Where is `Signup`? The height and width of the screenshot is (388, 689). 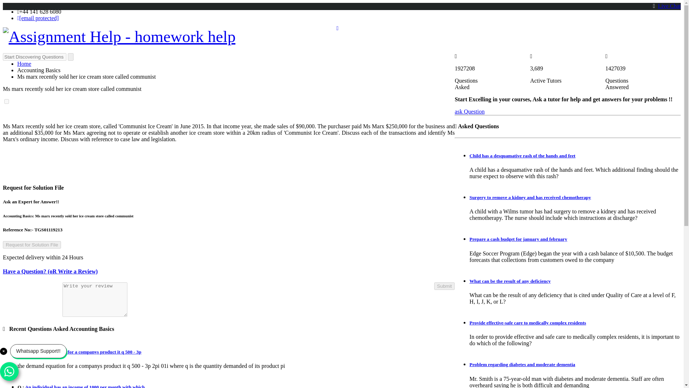
Signup is located at coordinates (648, 27).